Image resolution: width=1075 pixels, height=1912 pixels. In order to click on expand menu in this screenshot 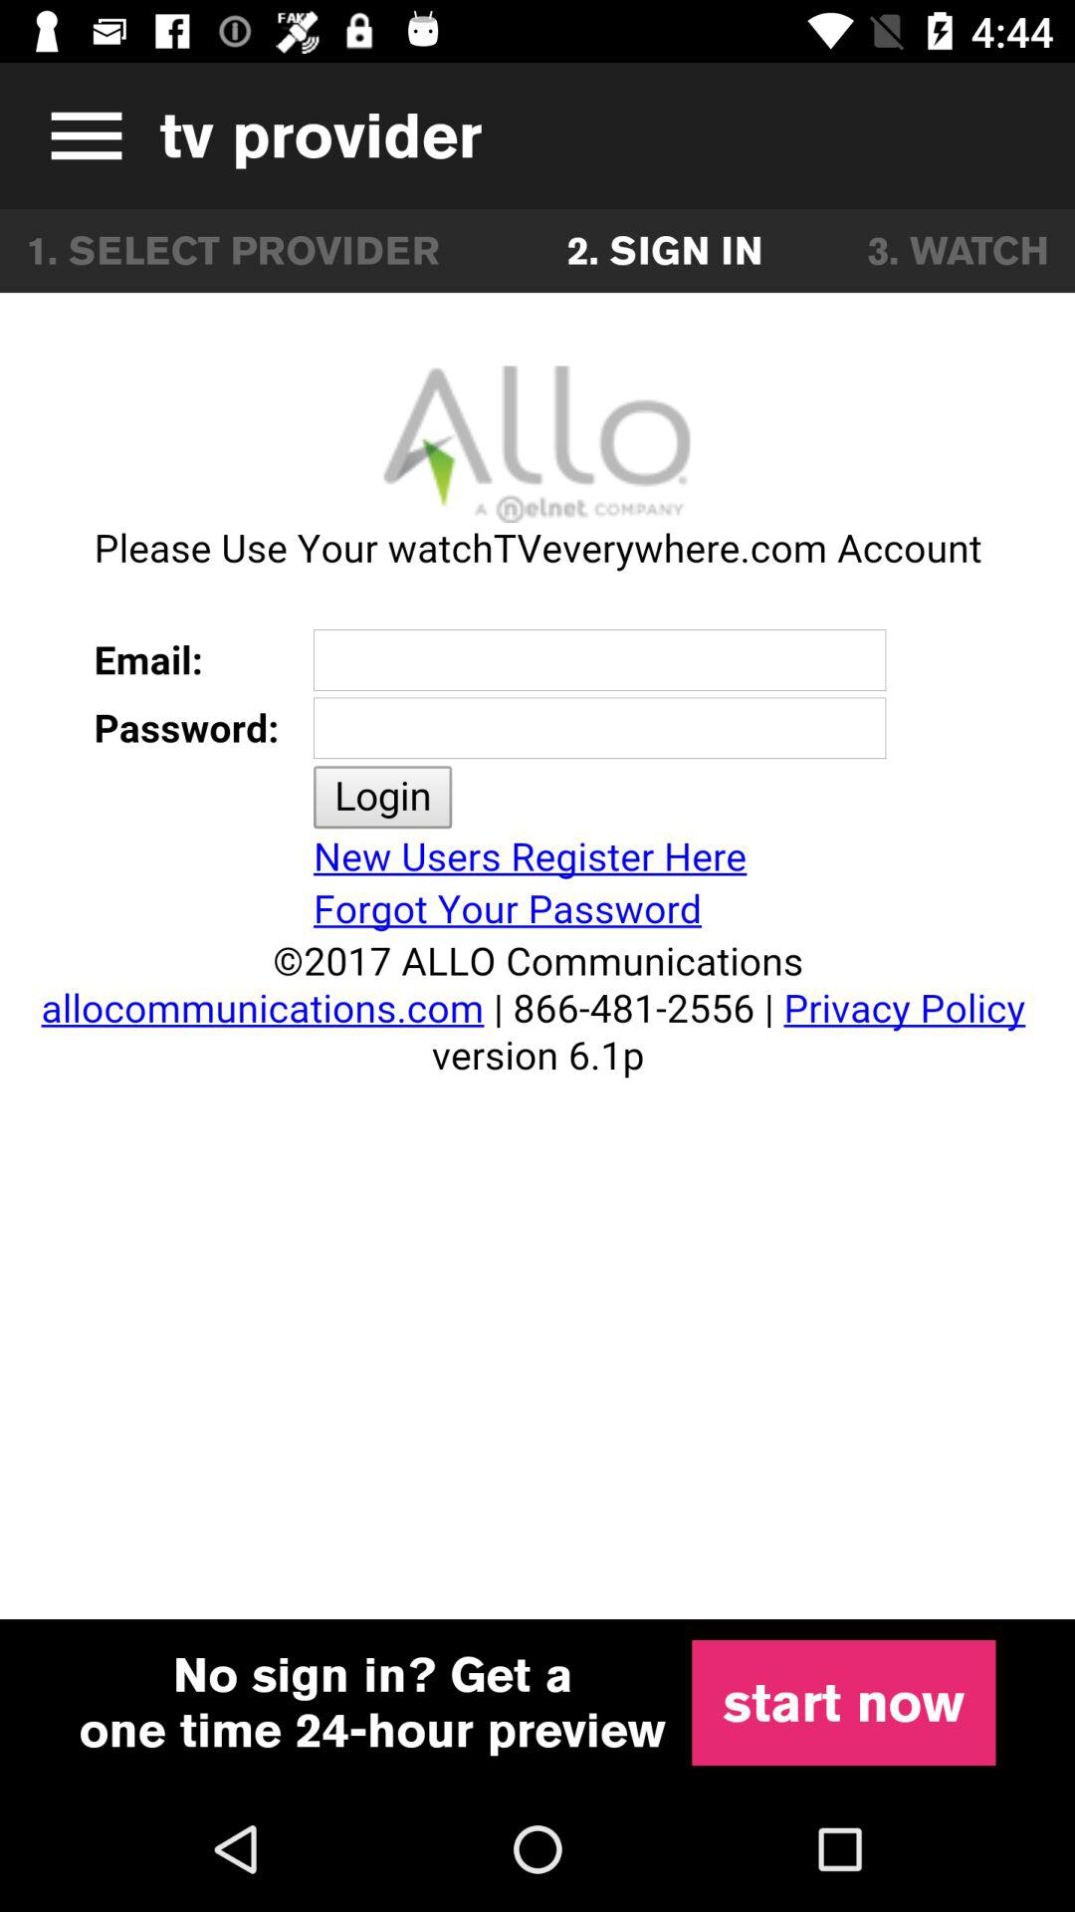, I will do `click(80, 135)`.